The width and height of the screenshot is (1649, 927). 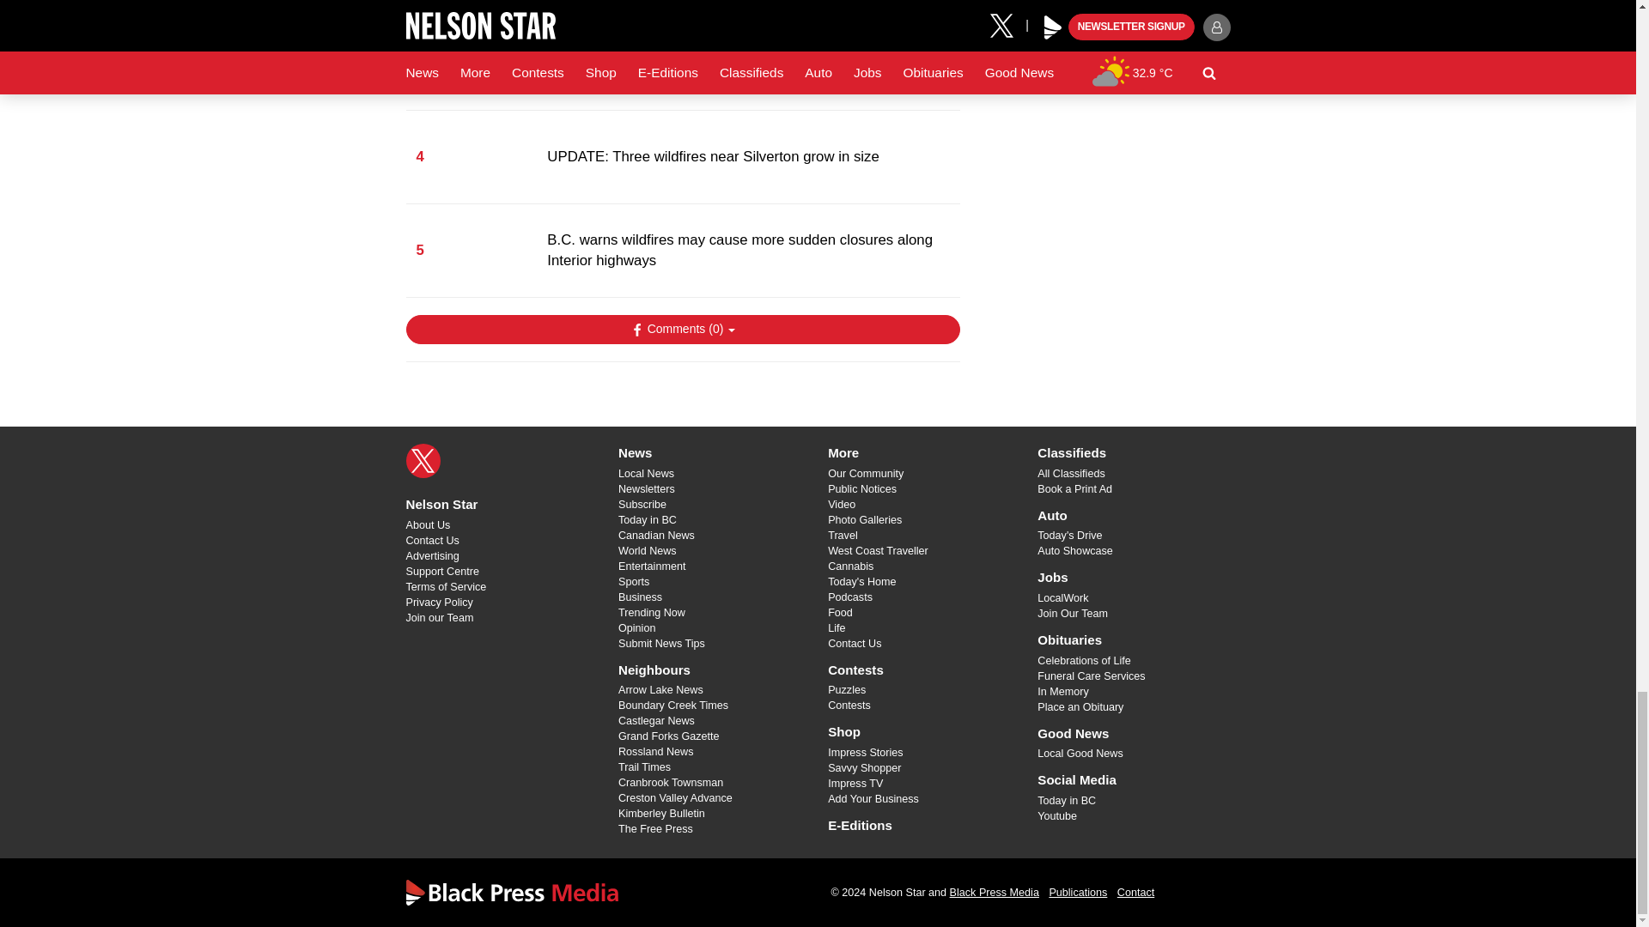 What do you see at coordinates (423, 461) in the screenshot?
I see `X` at bounding box center [423, 461].